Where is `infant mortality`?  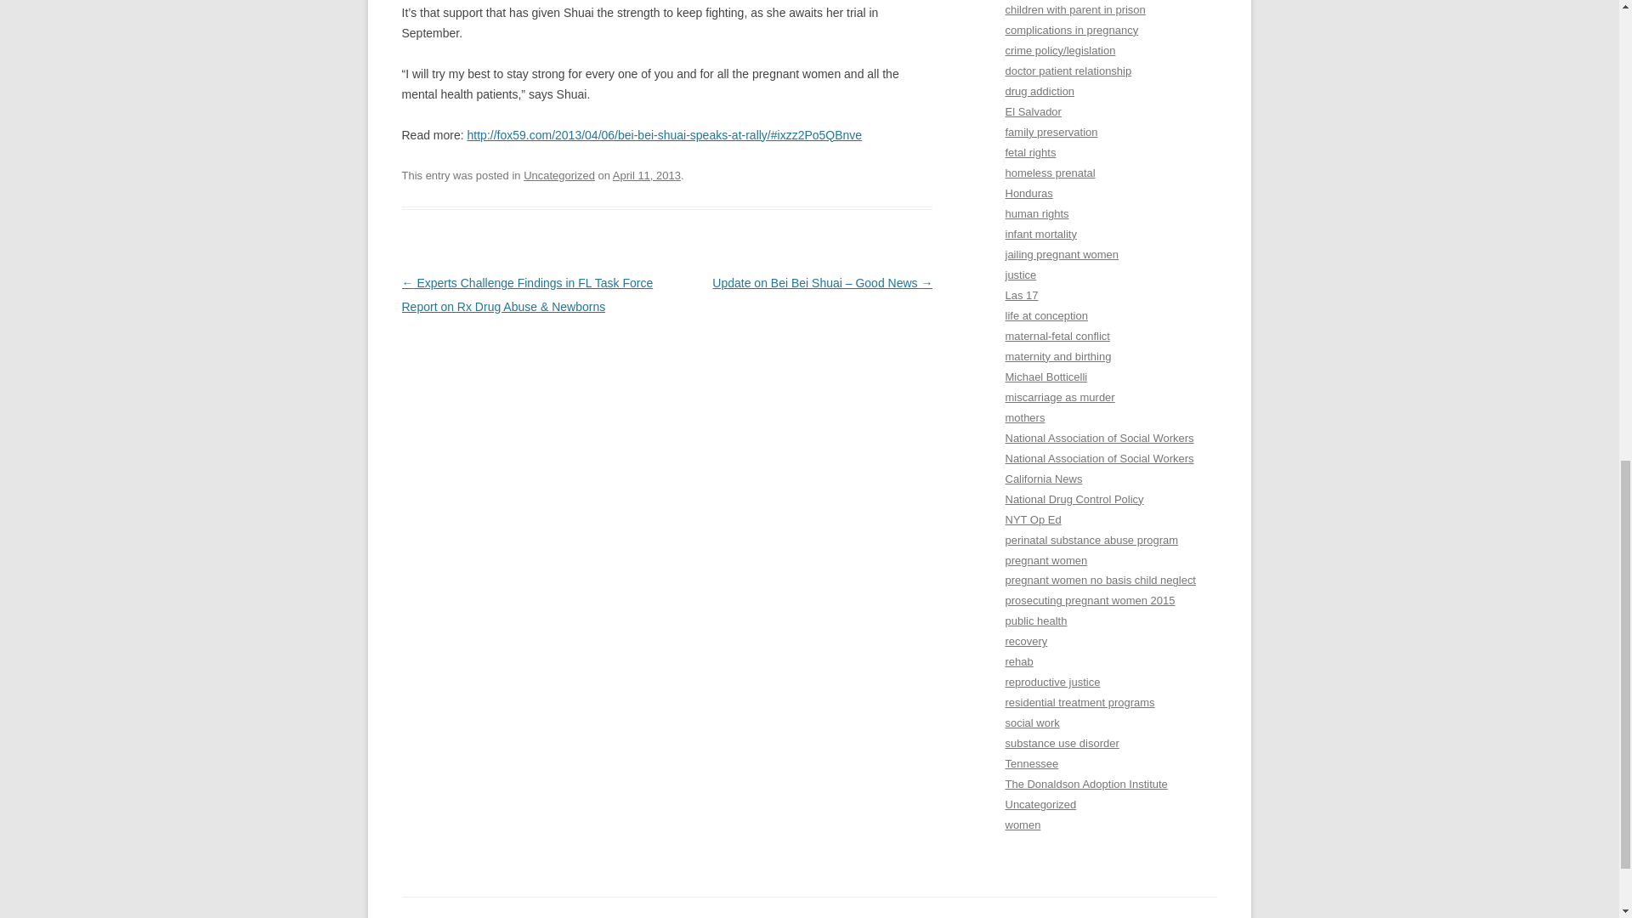 infant mortality is located at coordinates (1040, 233).